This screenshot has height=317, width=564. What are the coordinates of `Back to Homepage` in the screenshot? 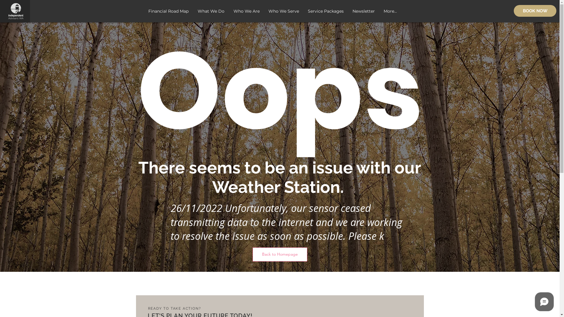 It's located at (280, 254).